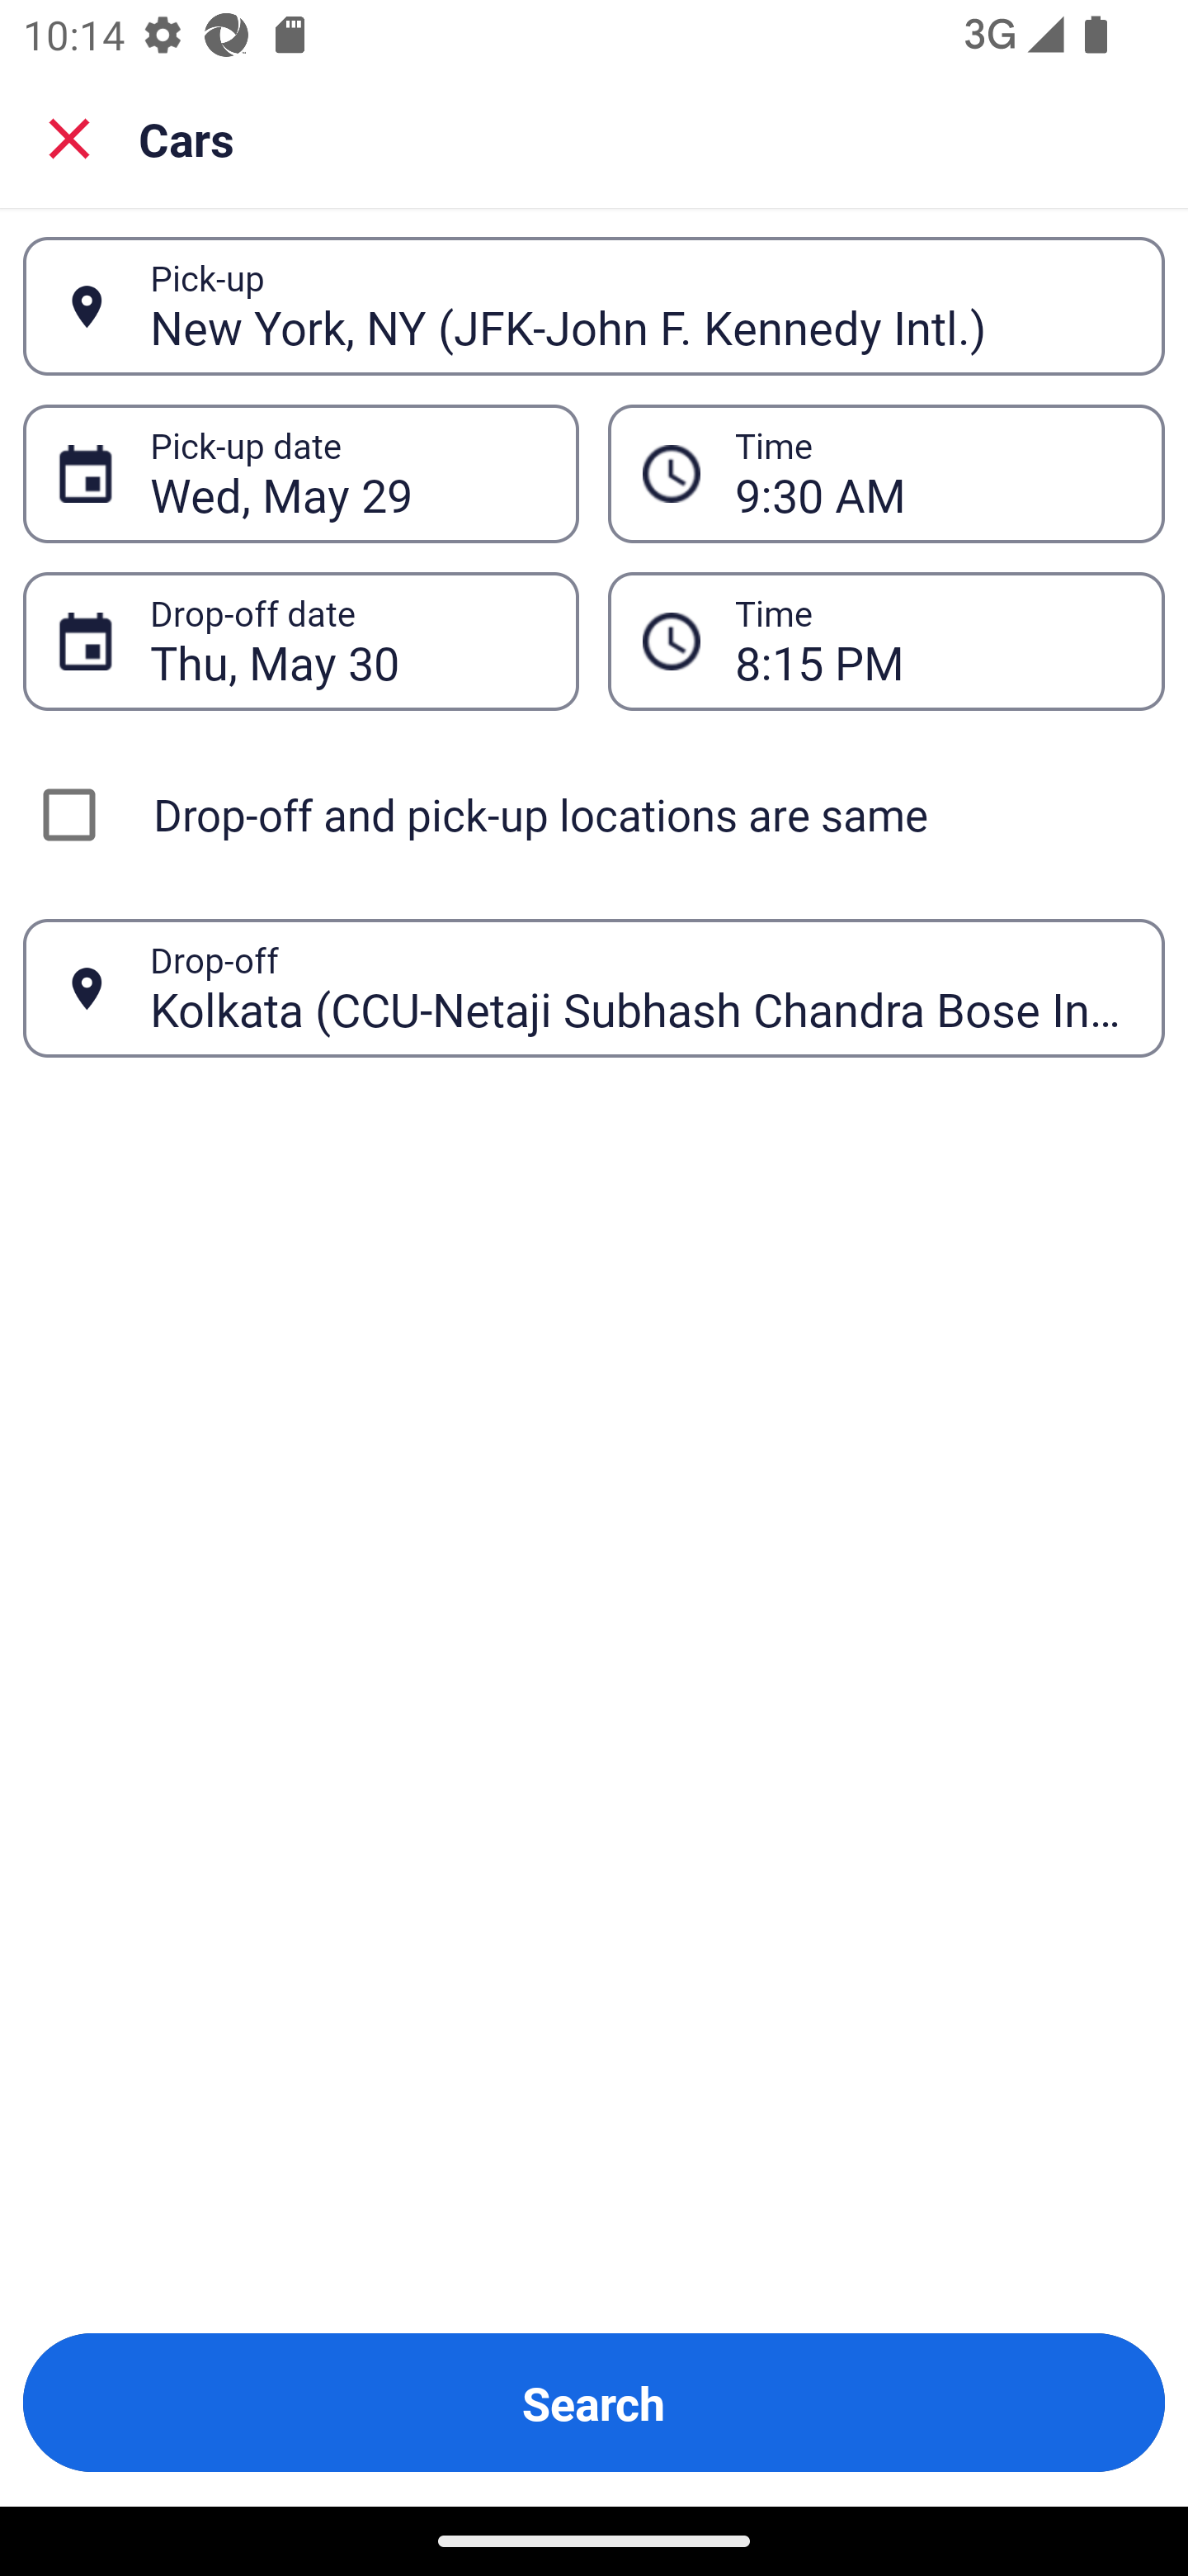  Describe the element at coordinates (886, 474) in the screenshot. I see `9:30 AM` at that location.